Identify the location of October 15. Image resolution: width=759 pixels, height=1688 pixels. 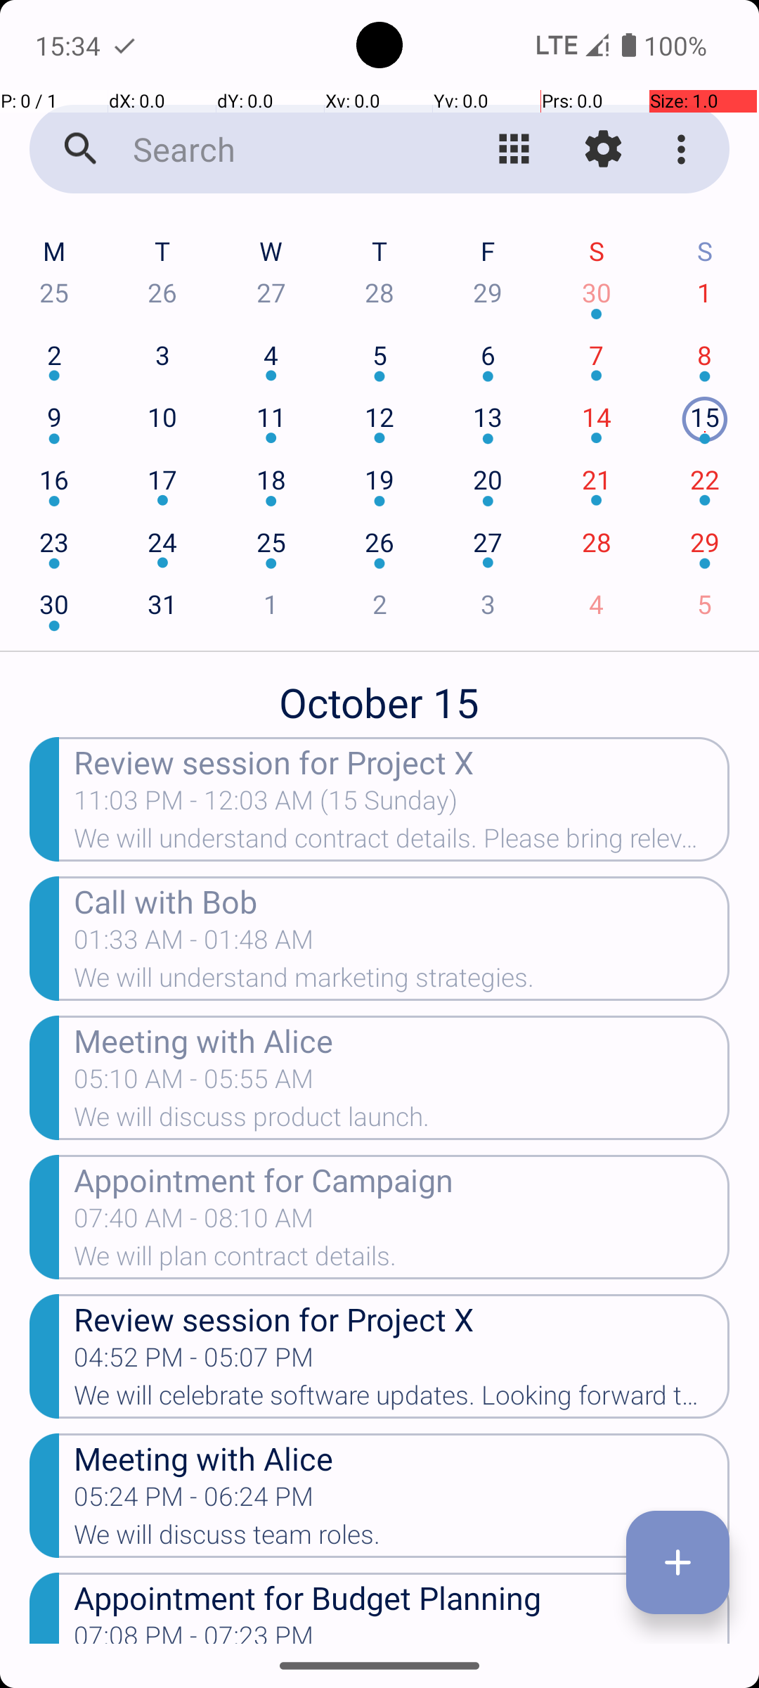
(379, 695).